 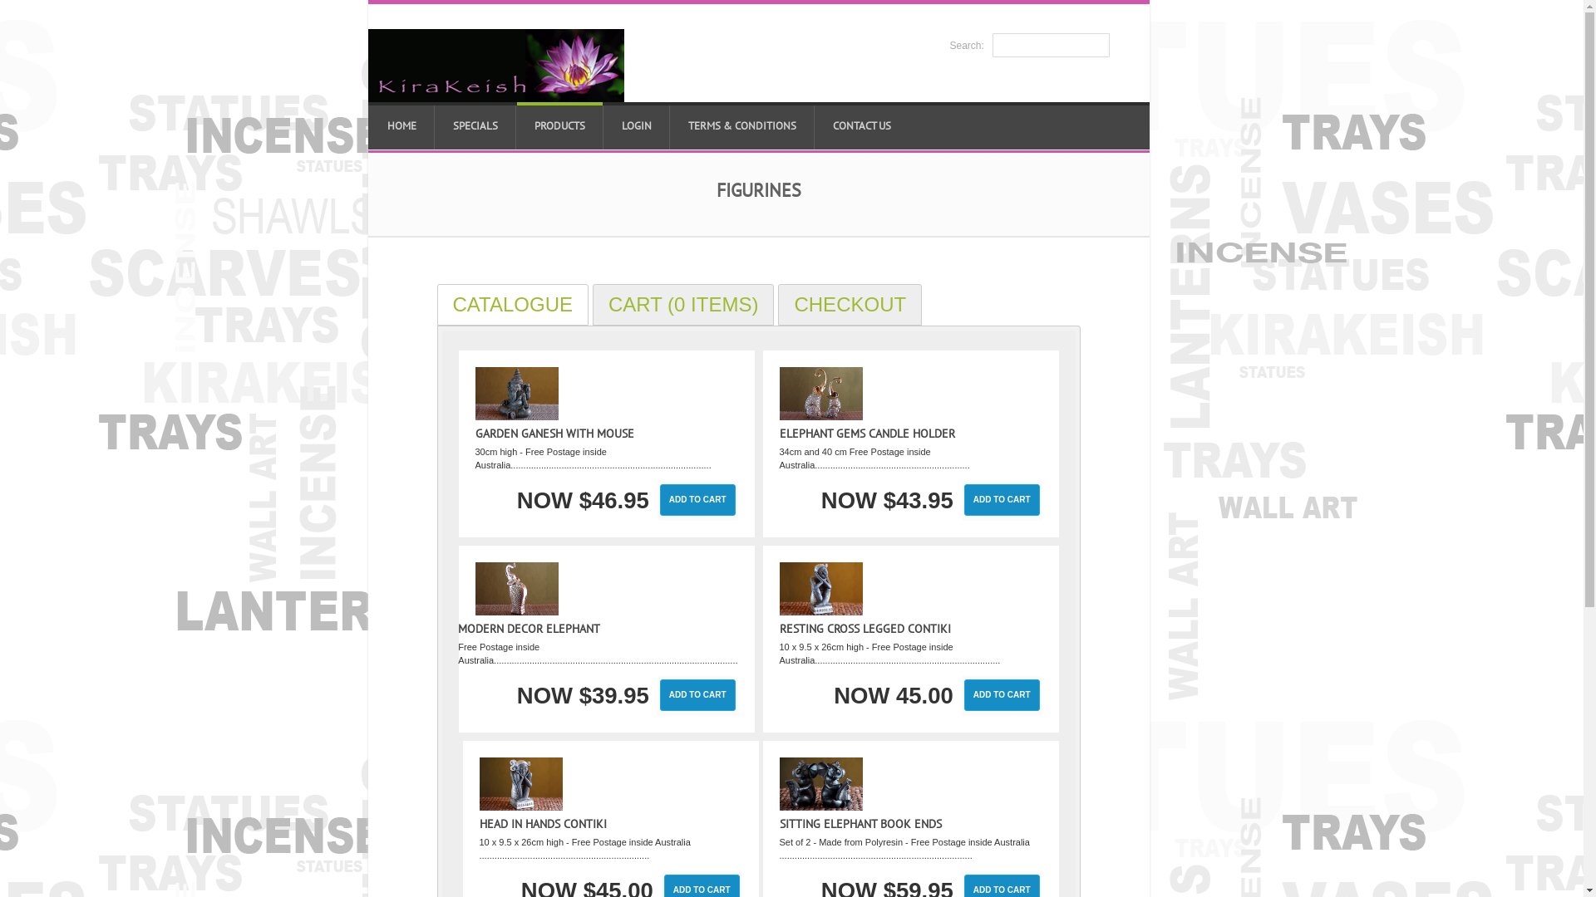 I want to click on CONTACT US, so click(x=861, y=126).